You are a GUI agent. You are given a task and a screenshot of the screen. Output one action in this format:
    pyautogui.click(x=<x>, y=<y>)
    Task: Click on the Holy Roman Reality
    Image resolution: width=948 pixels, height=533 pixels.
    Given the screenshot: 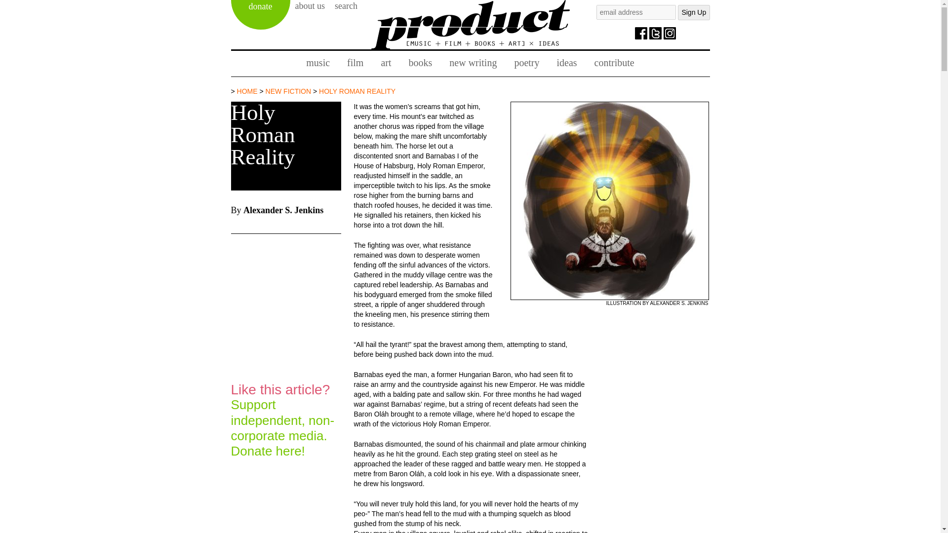 What is the action you would take?
    pyautogui.click(x=356, y=91)
    